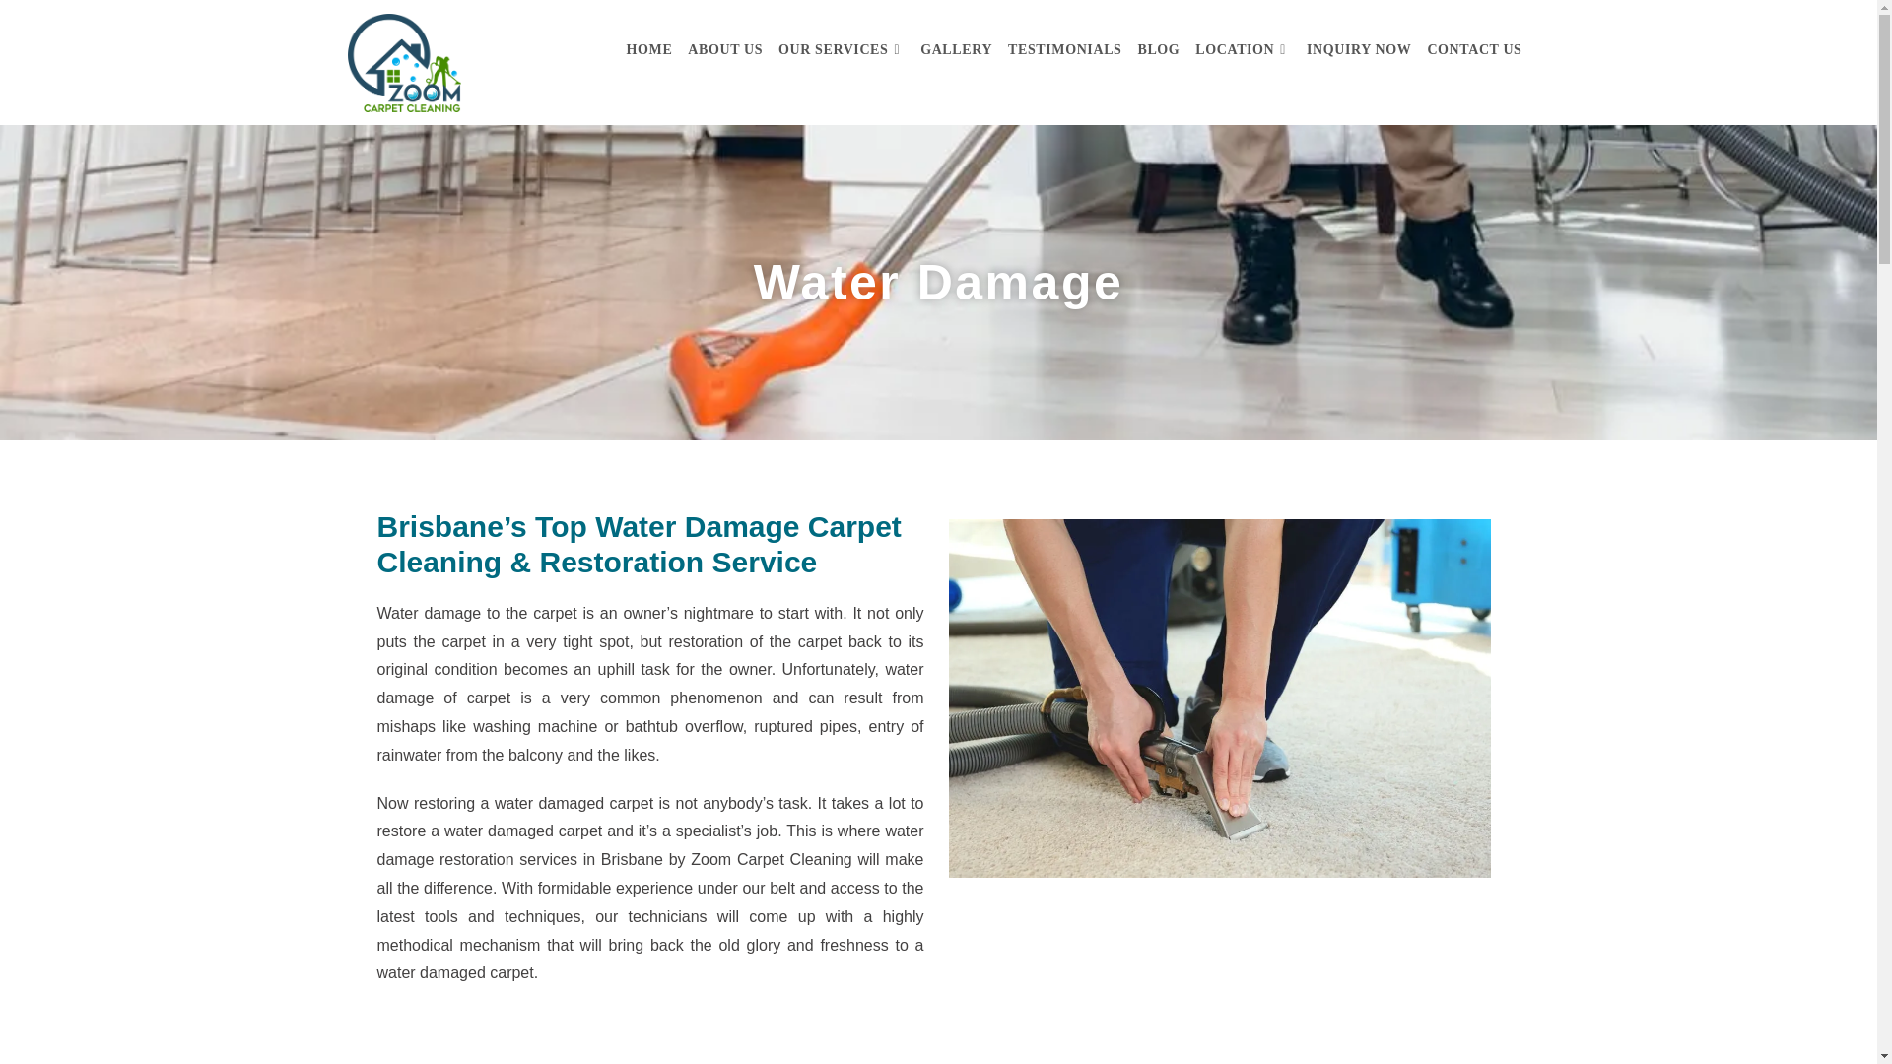 The image size is (1892, 1064). Describe the element at coordinates (724, 49) in the screenshot. I see `ABOUT US` at that location.